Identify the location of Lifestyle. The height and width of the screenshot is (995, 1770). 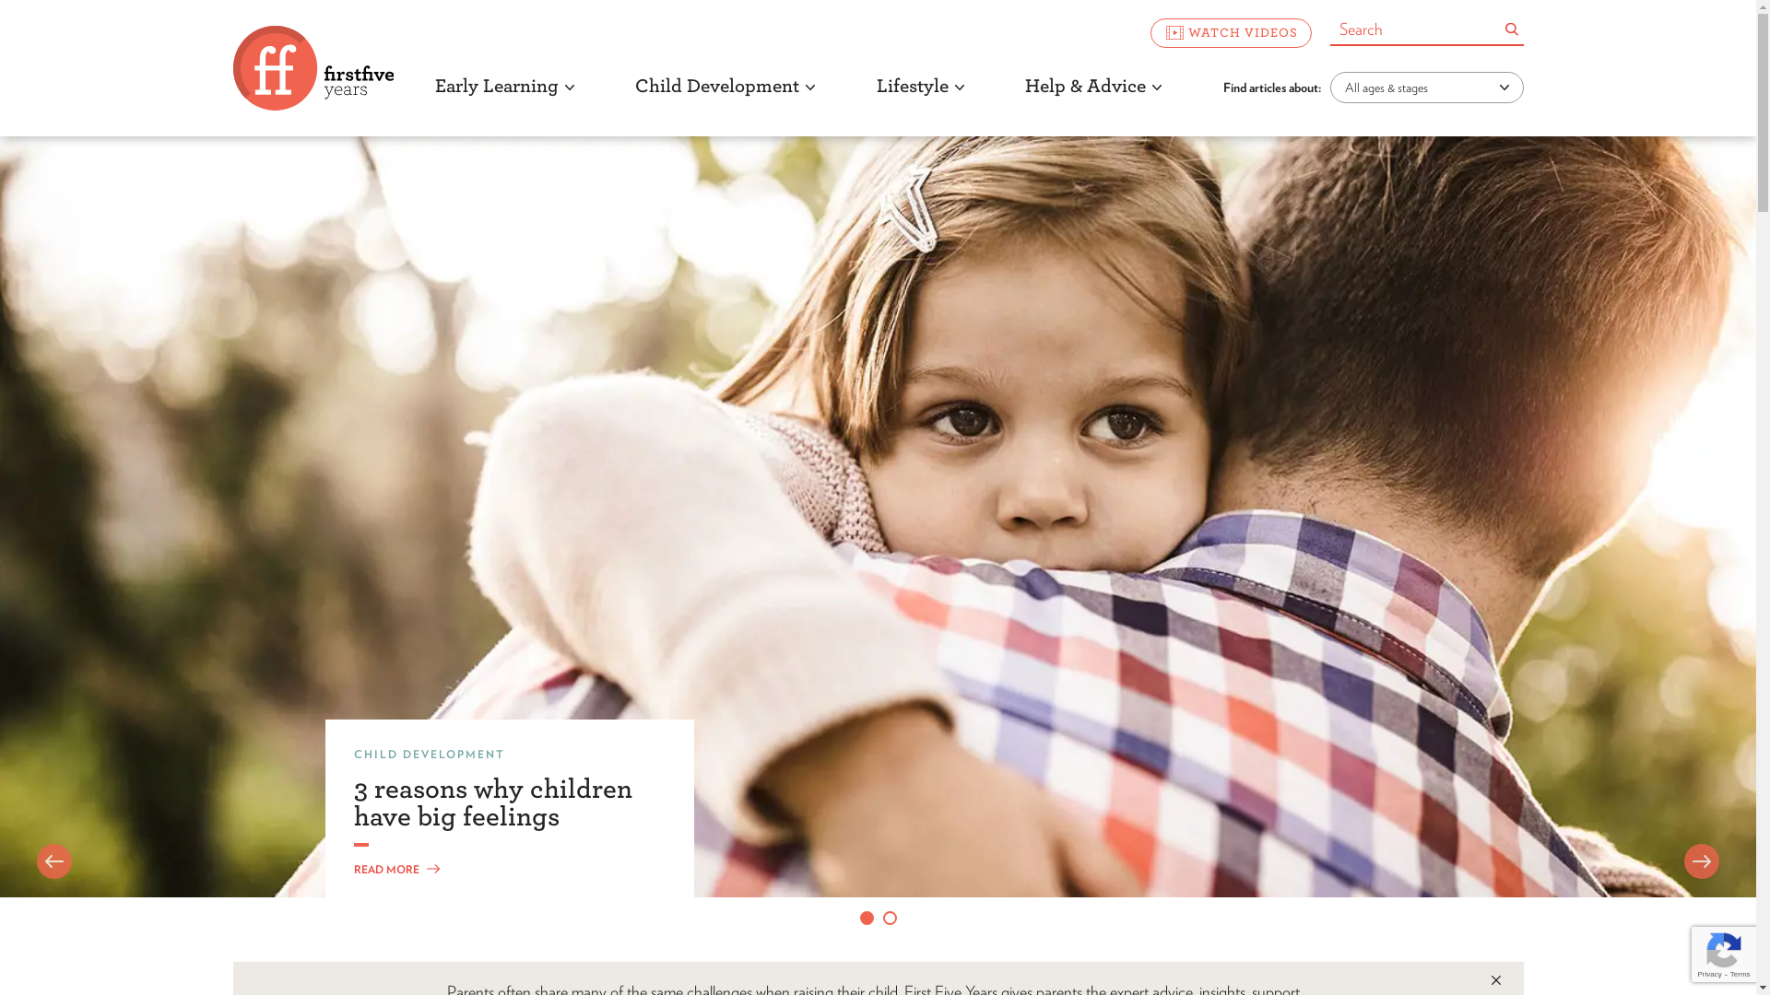
(920, 100).